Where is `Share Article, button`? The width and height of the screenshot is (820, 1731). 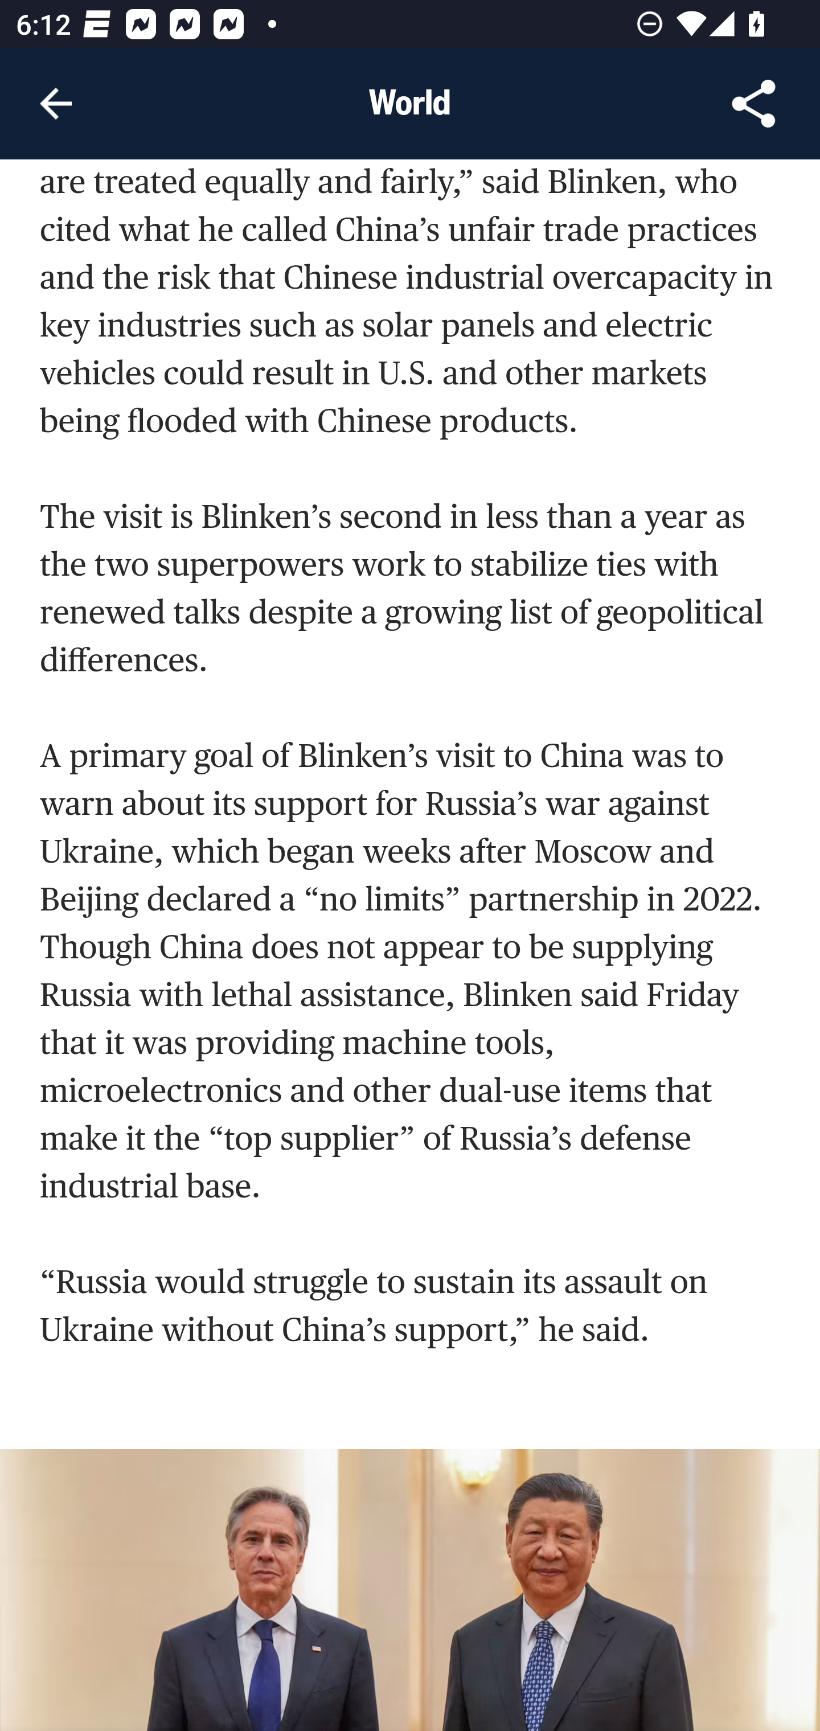 Share Article, button is located at coordinates (754, 104).